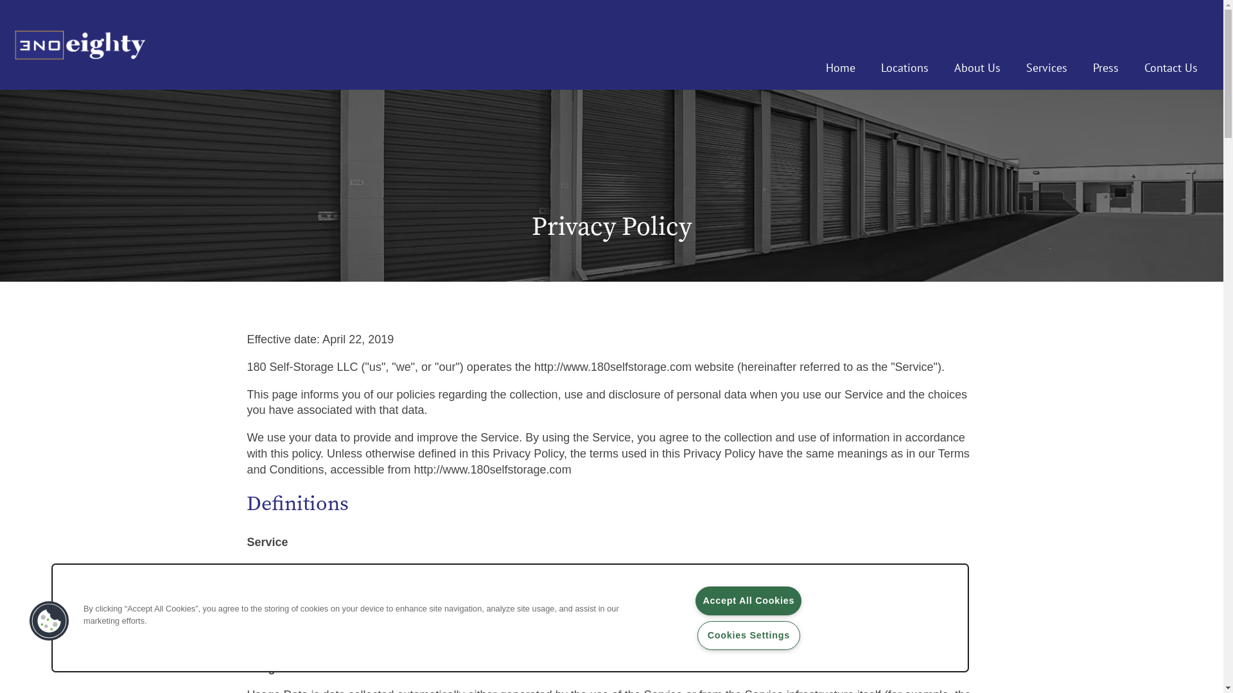  Describe the element at coordinates (1171, 67) in the screenshot. I see `Contact Us` at that location.